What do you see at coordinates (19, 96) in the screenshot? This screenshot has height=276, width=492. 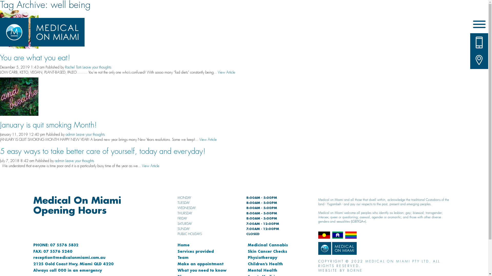 I see `January is quit smoking Month!` at bounding box center [19, 96].